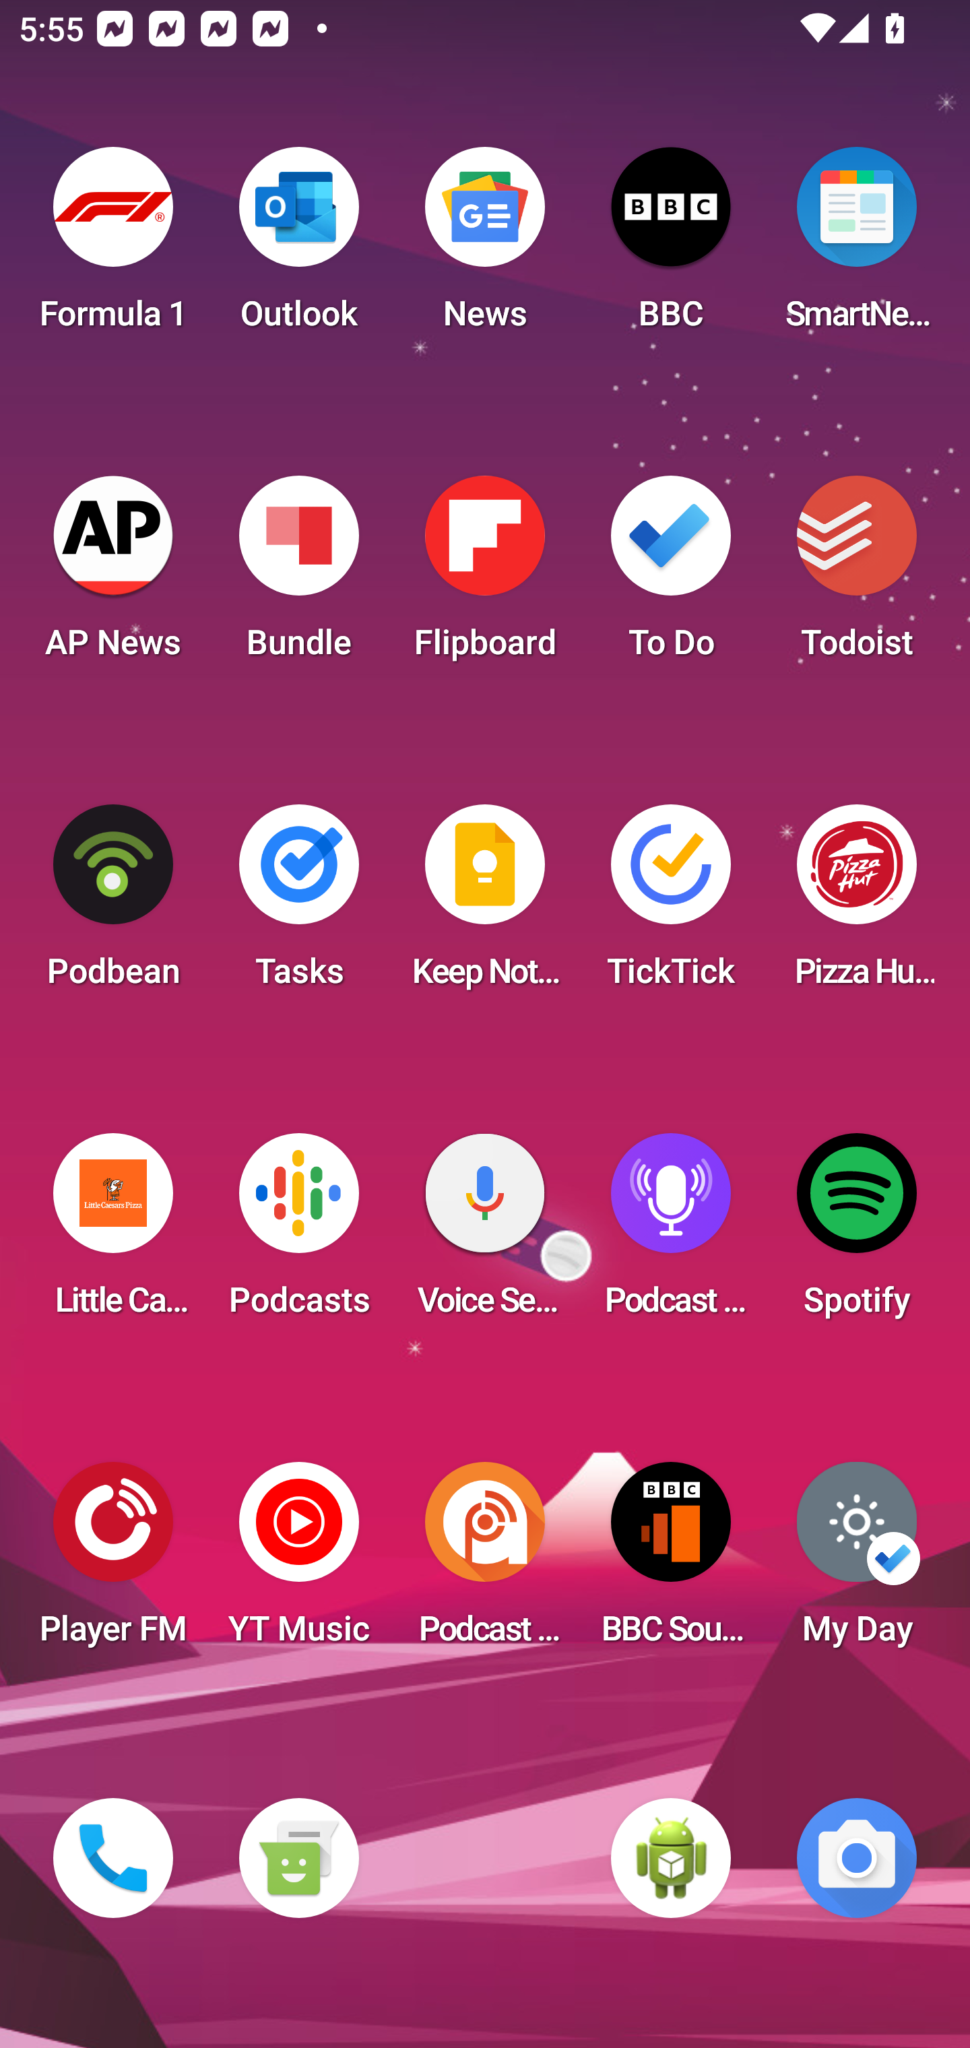 This screenshot has height=2048, width=970. What do you see at coordinates (485, 247) in the screenshot?
I see `News` at bounding box center [485, 247].